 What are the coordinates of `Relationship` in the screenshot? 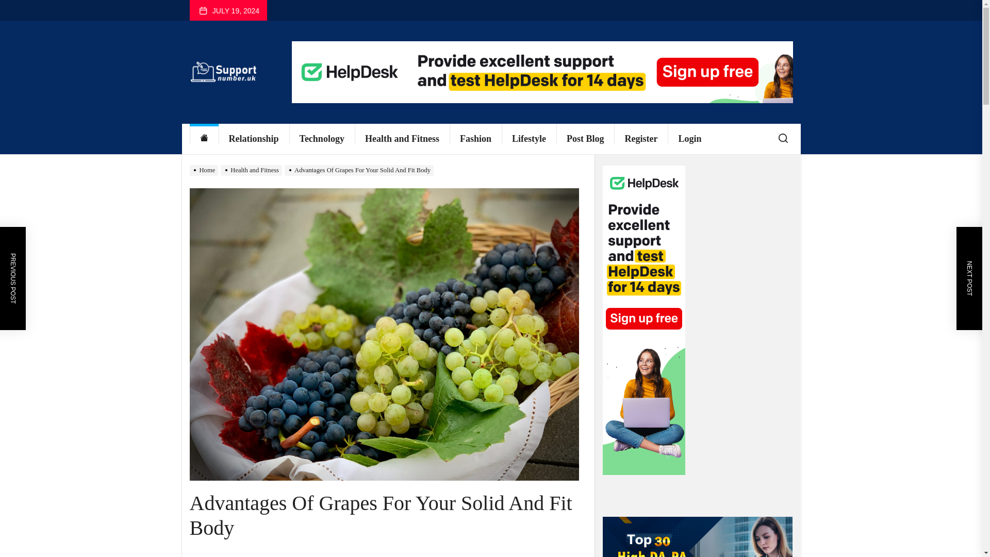 It's located at (254, 139).